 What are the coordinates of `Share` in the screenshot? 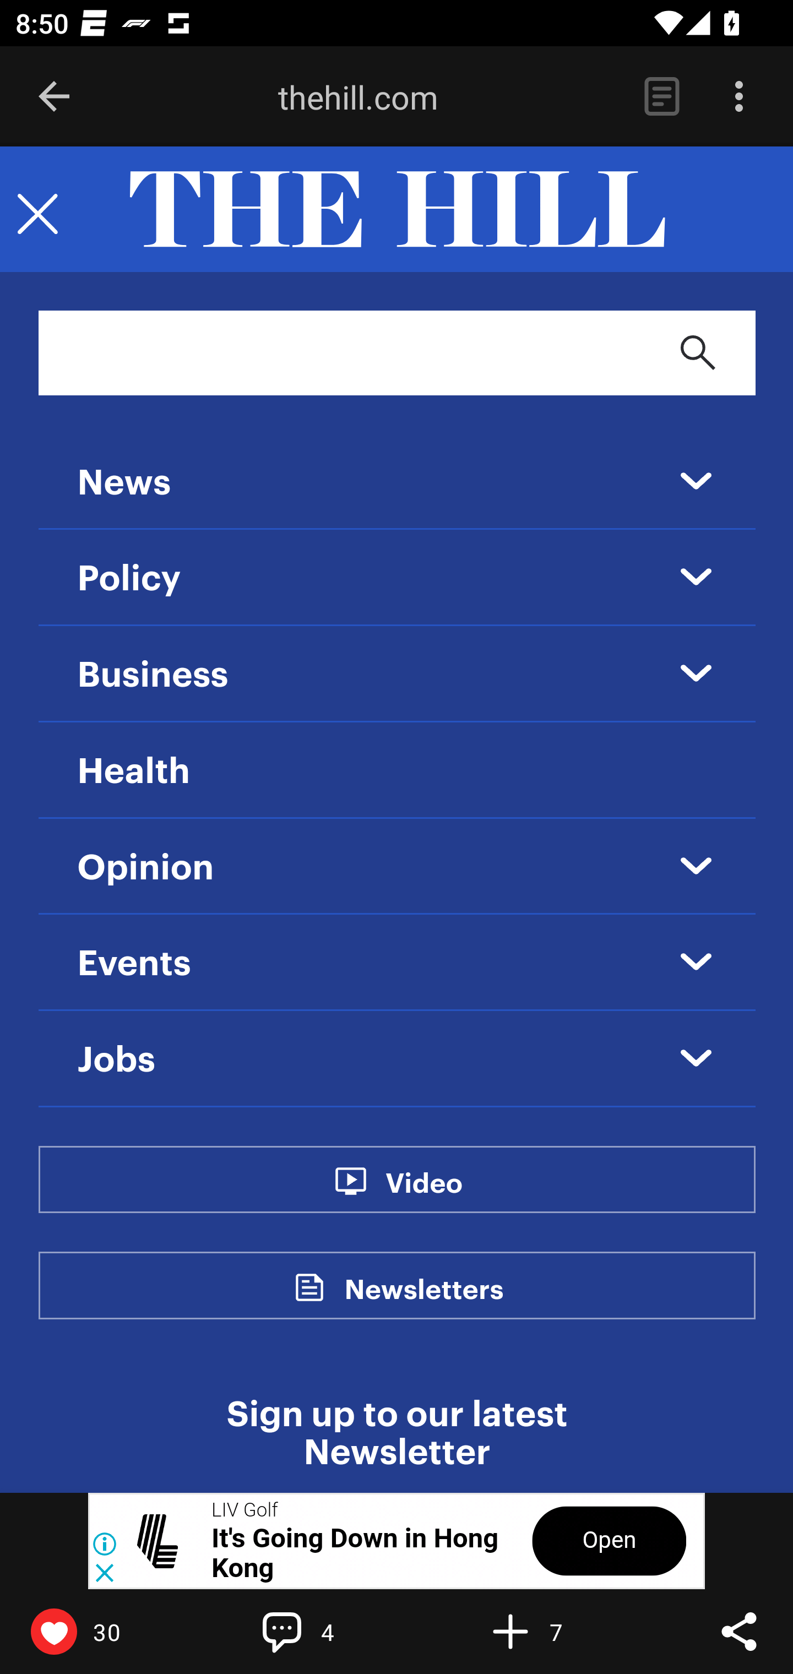 It's located at (739, 1631).